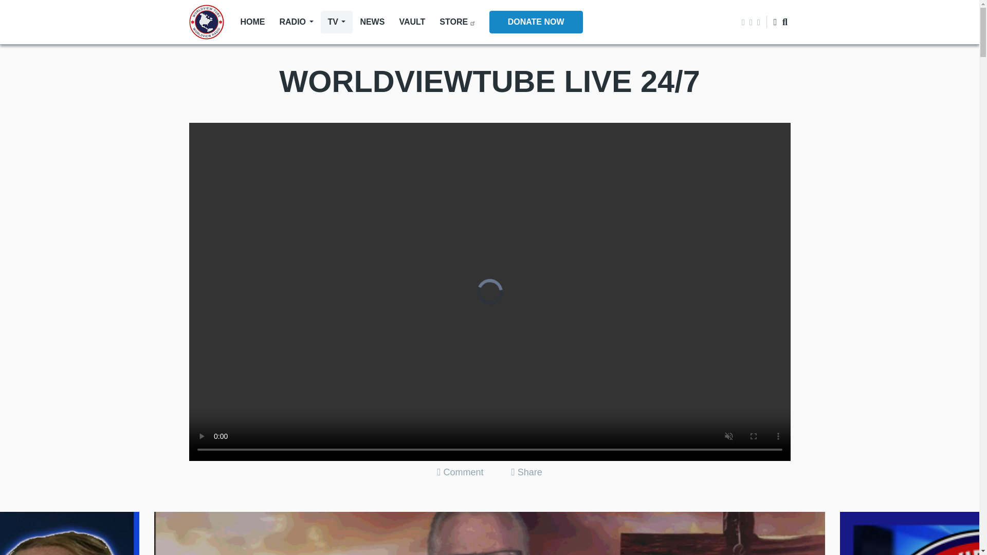  I want to click on Search, so click(766, 59).